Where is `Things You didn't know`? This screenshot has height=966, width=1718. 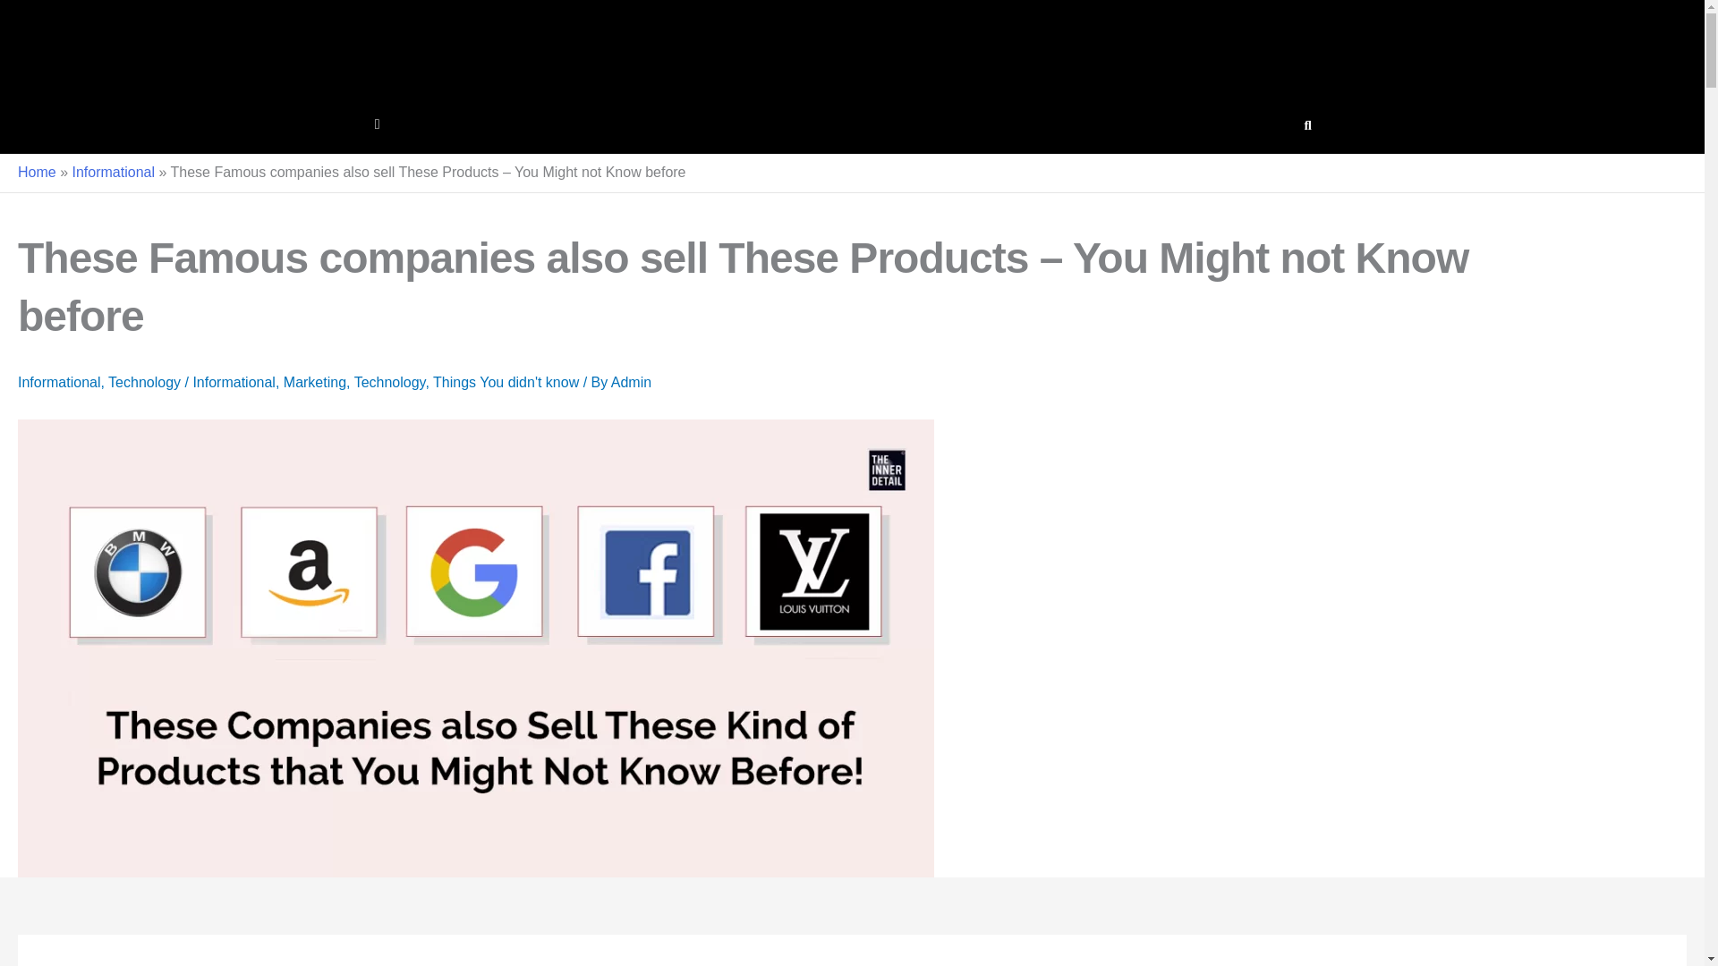 Things You didn't know is located at coordinates (506, 383).